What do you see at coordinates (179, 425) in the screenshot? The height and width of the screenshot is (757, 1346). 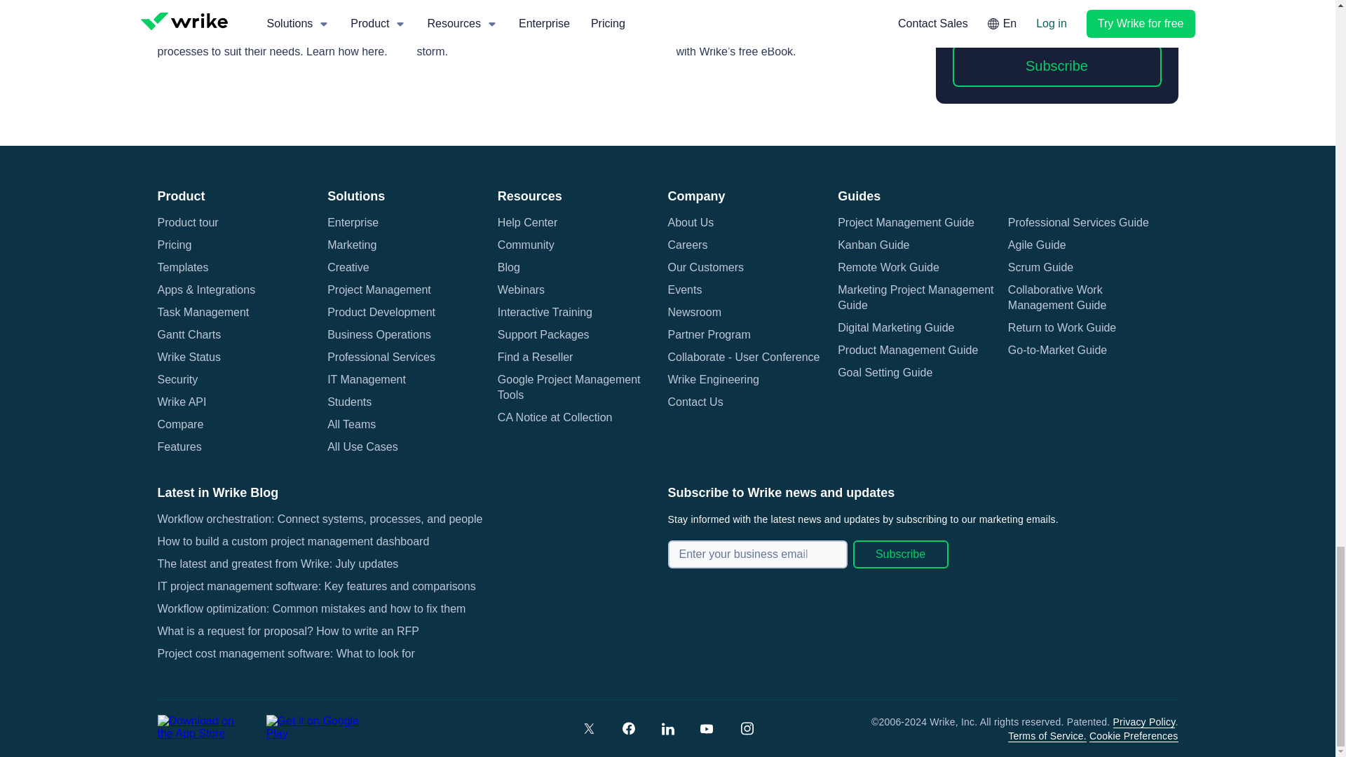 I see `Compare` at bounding box center [179, 425].